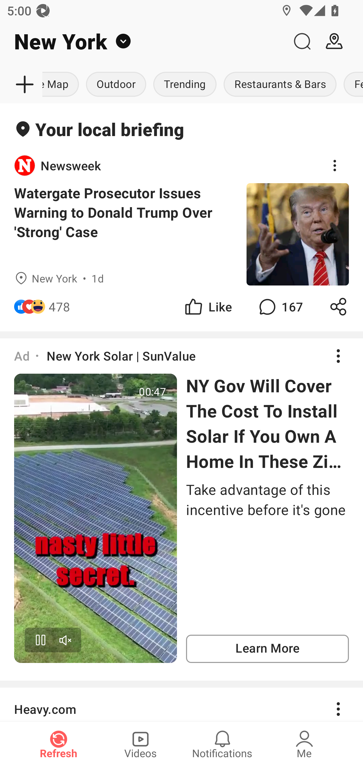 The height and width of the screenshot is (766, 363). I want to click on Heavy.com, so click(181, 705).